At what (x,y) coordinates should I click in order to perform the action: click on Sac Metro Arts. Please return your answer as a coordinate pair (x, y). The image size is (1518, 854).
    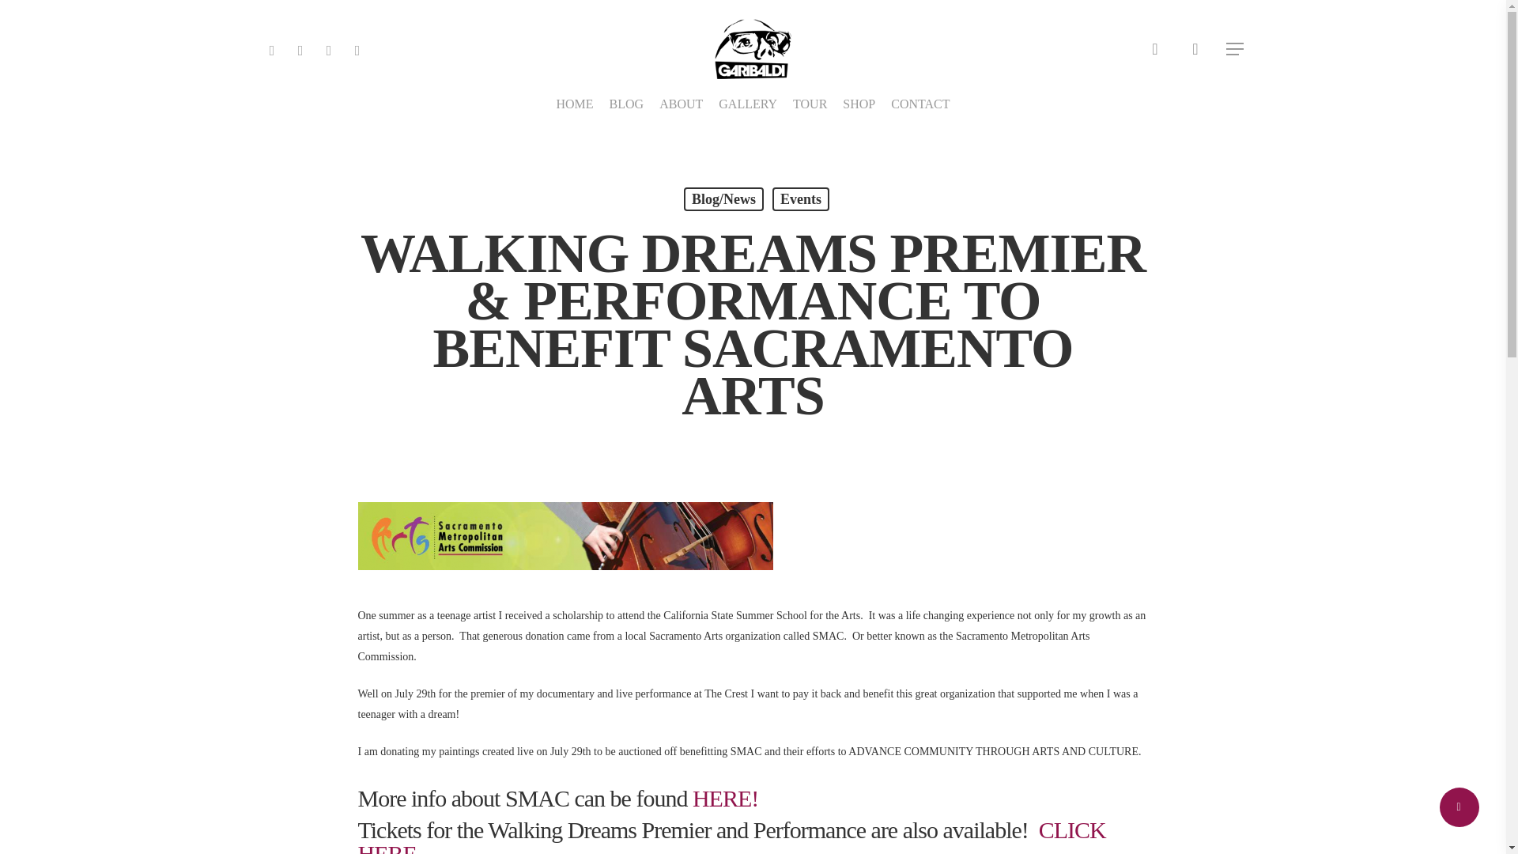
    Looking at the image, I should click on (565, 536).